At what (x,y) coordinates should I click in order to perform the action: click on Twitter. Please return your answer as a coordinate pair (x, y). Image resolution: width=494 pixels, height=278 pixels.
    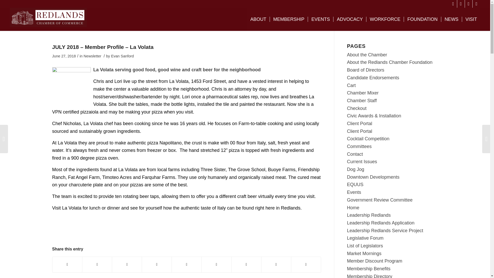
    Looking at the image, I should click on (461, 4).